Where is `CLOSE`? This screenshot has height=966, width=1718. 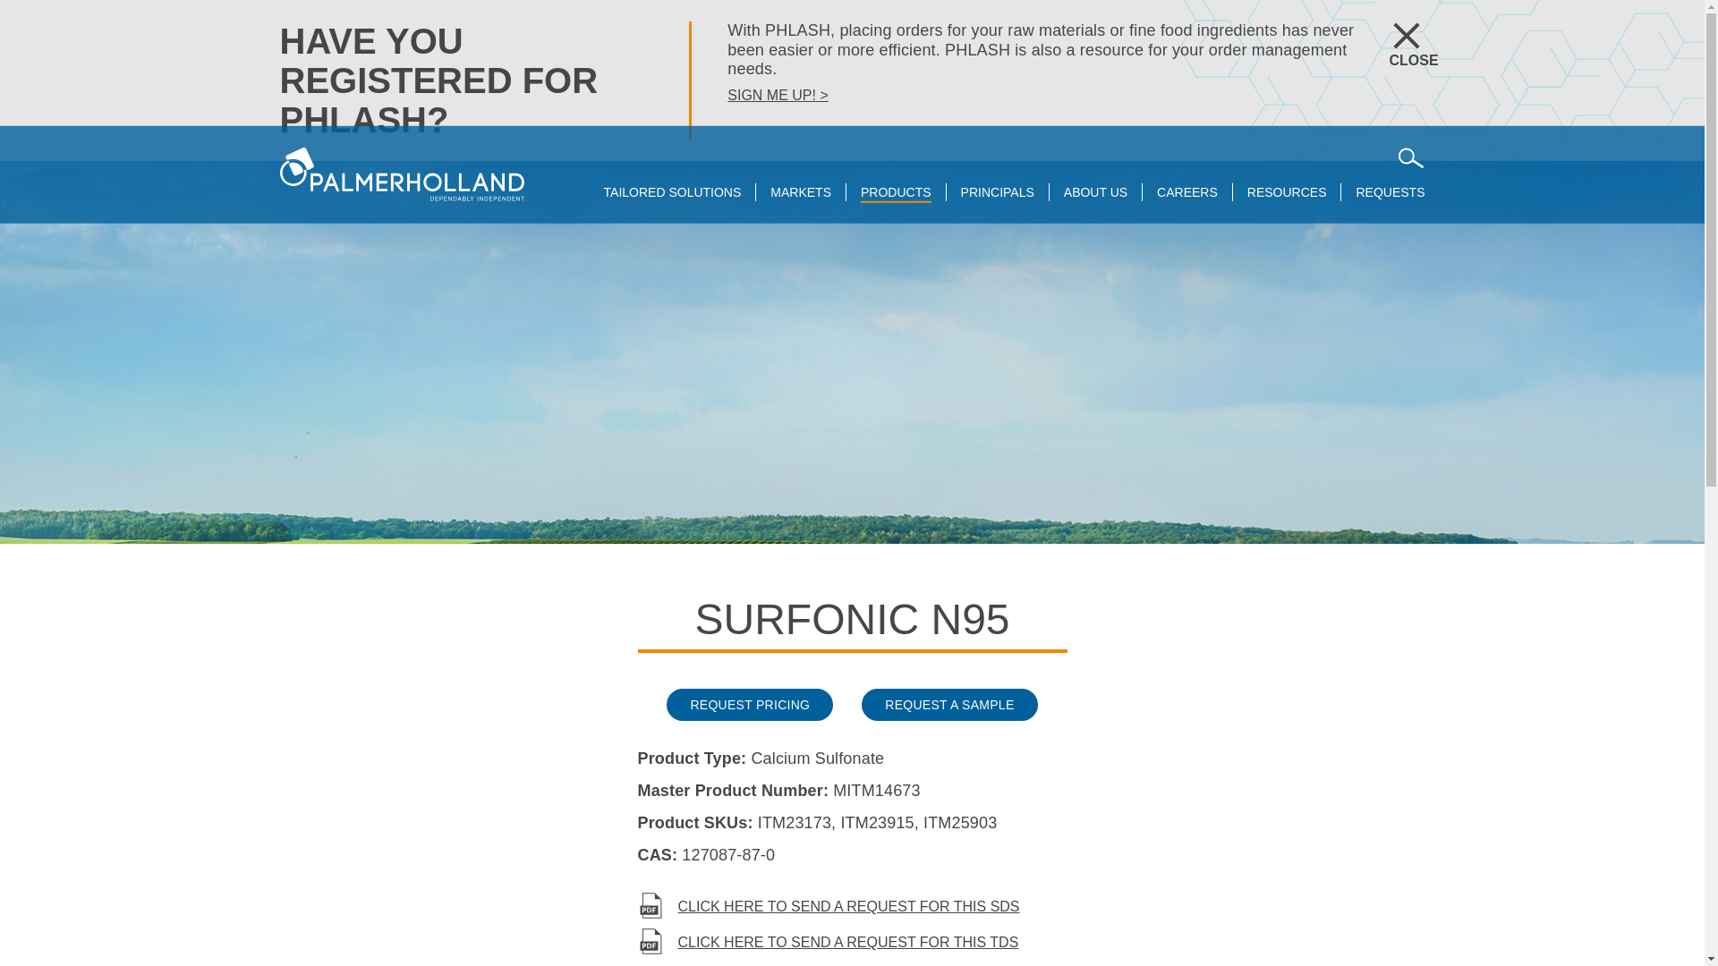
CLOSE is located at coordinates (1392, 36).